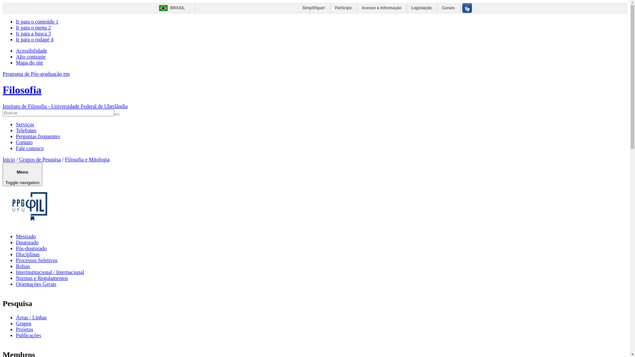  I want to click on Ir para a busca 3, so click(33, 34).